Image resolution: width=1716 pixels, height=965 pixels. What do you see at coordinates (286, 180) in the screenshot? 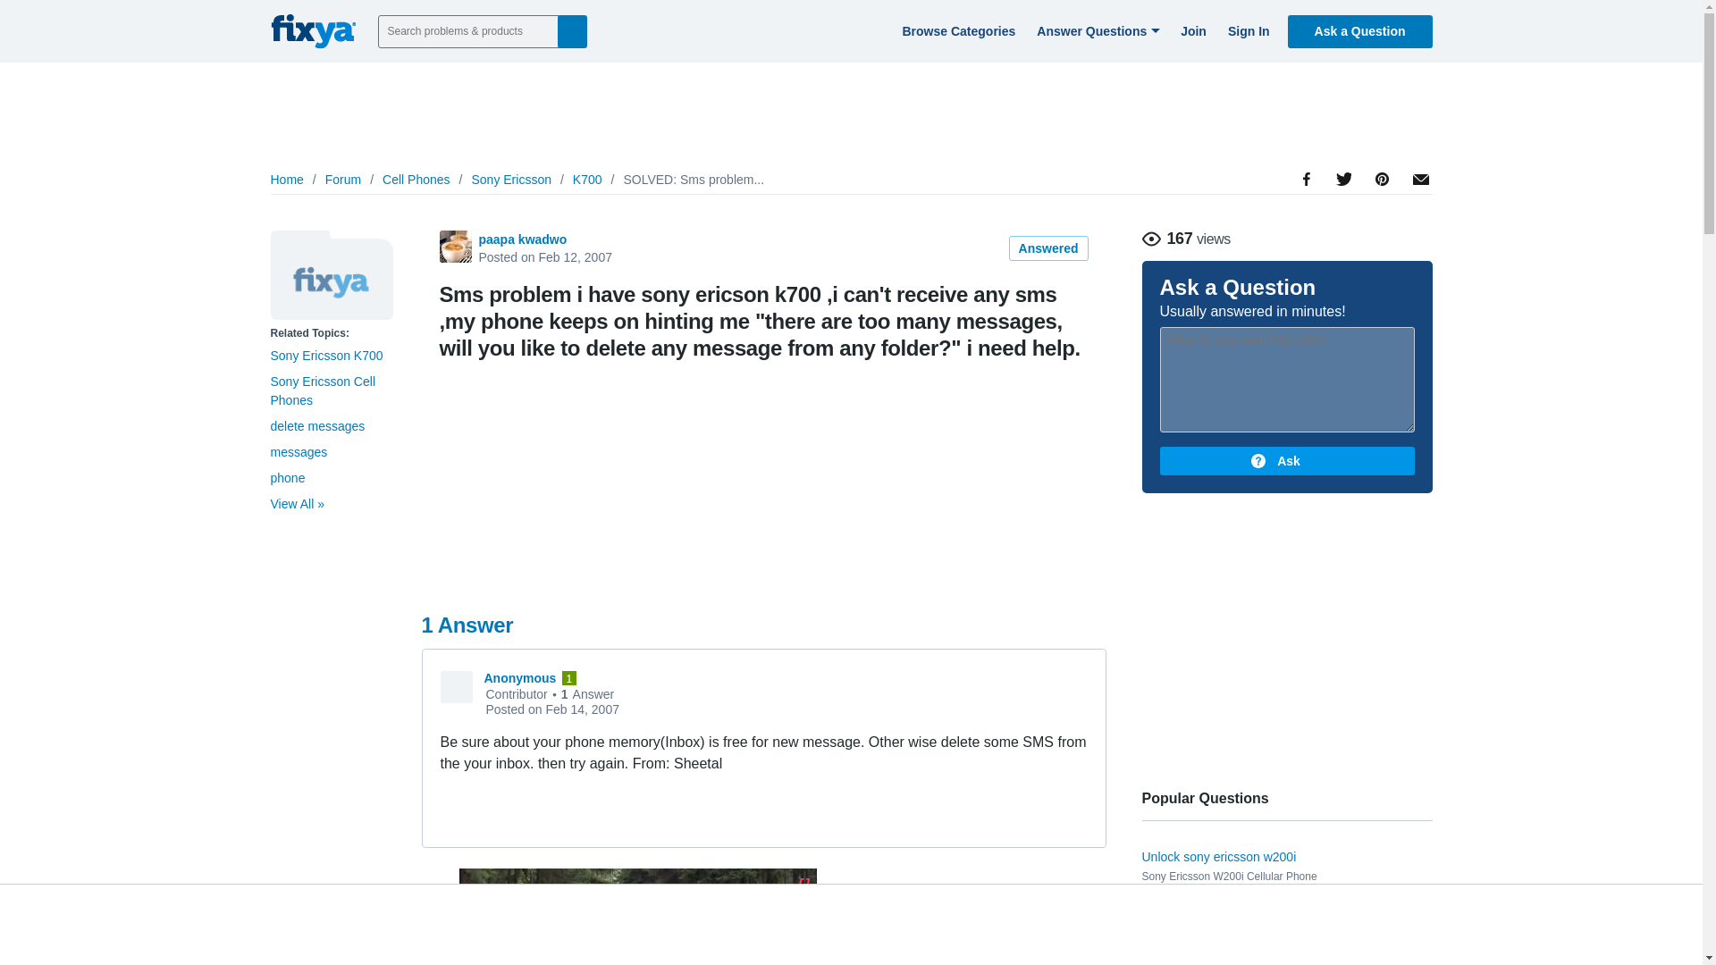
I see `Home` at bounding box center [286, 180].